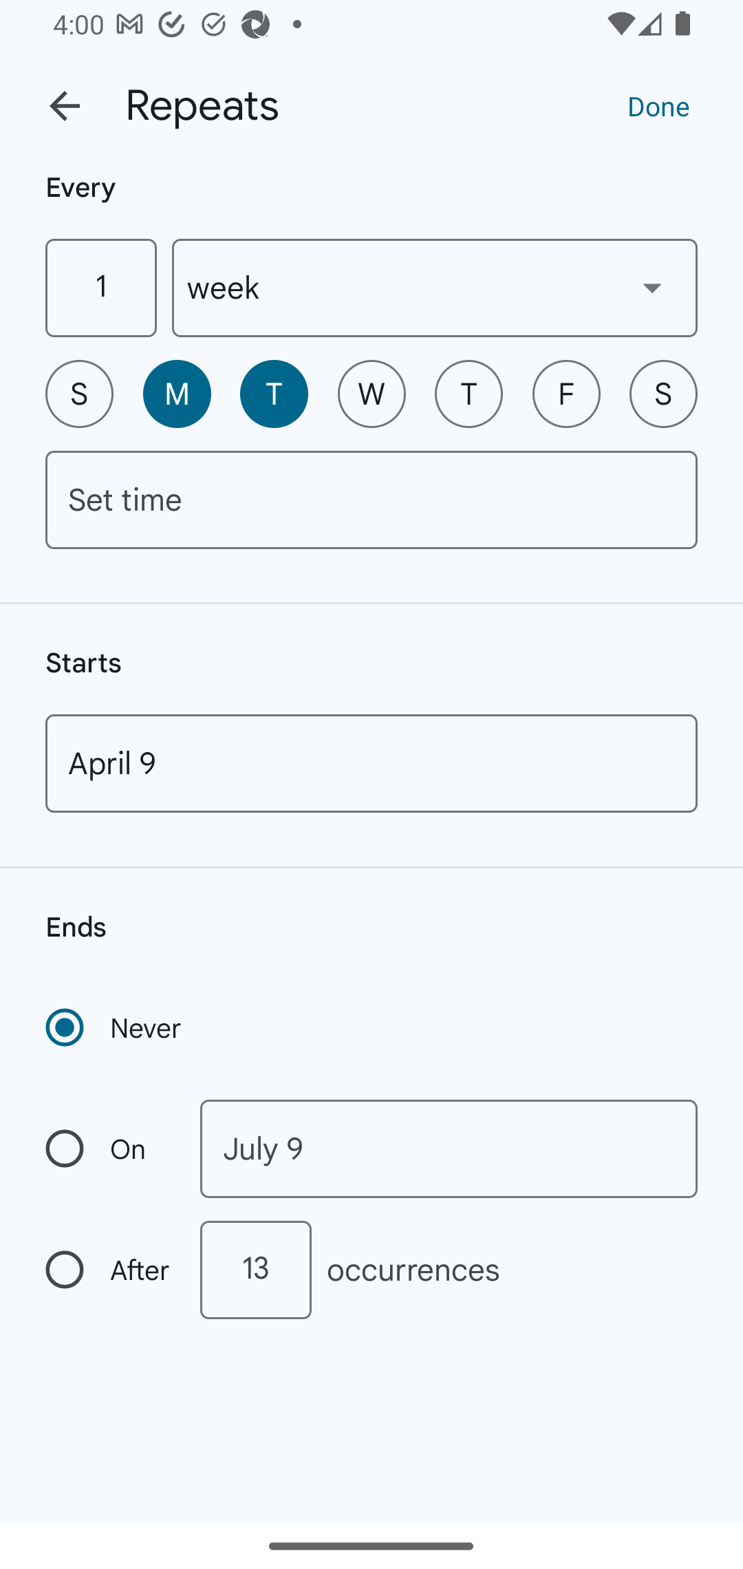 The width and height of the screenshot is (743, 1569). What do you see at coordinates (658, 105) in the screenshot?
I see `Done` at bounding box center [658, 105].